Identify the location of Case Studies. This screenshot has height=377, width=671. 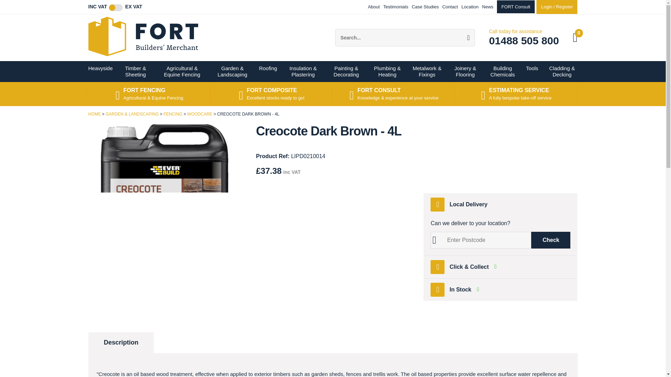
(425, 7).